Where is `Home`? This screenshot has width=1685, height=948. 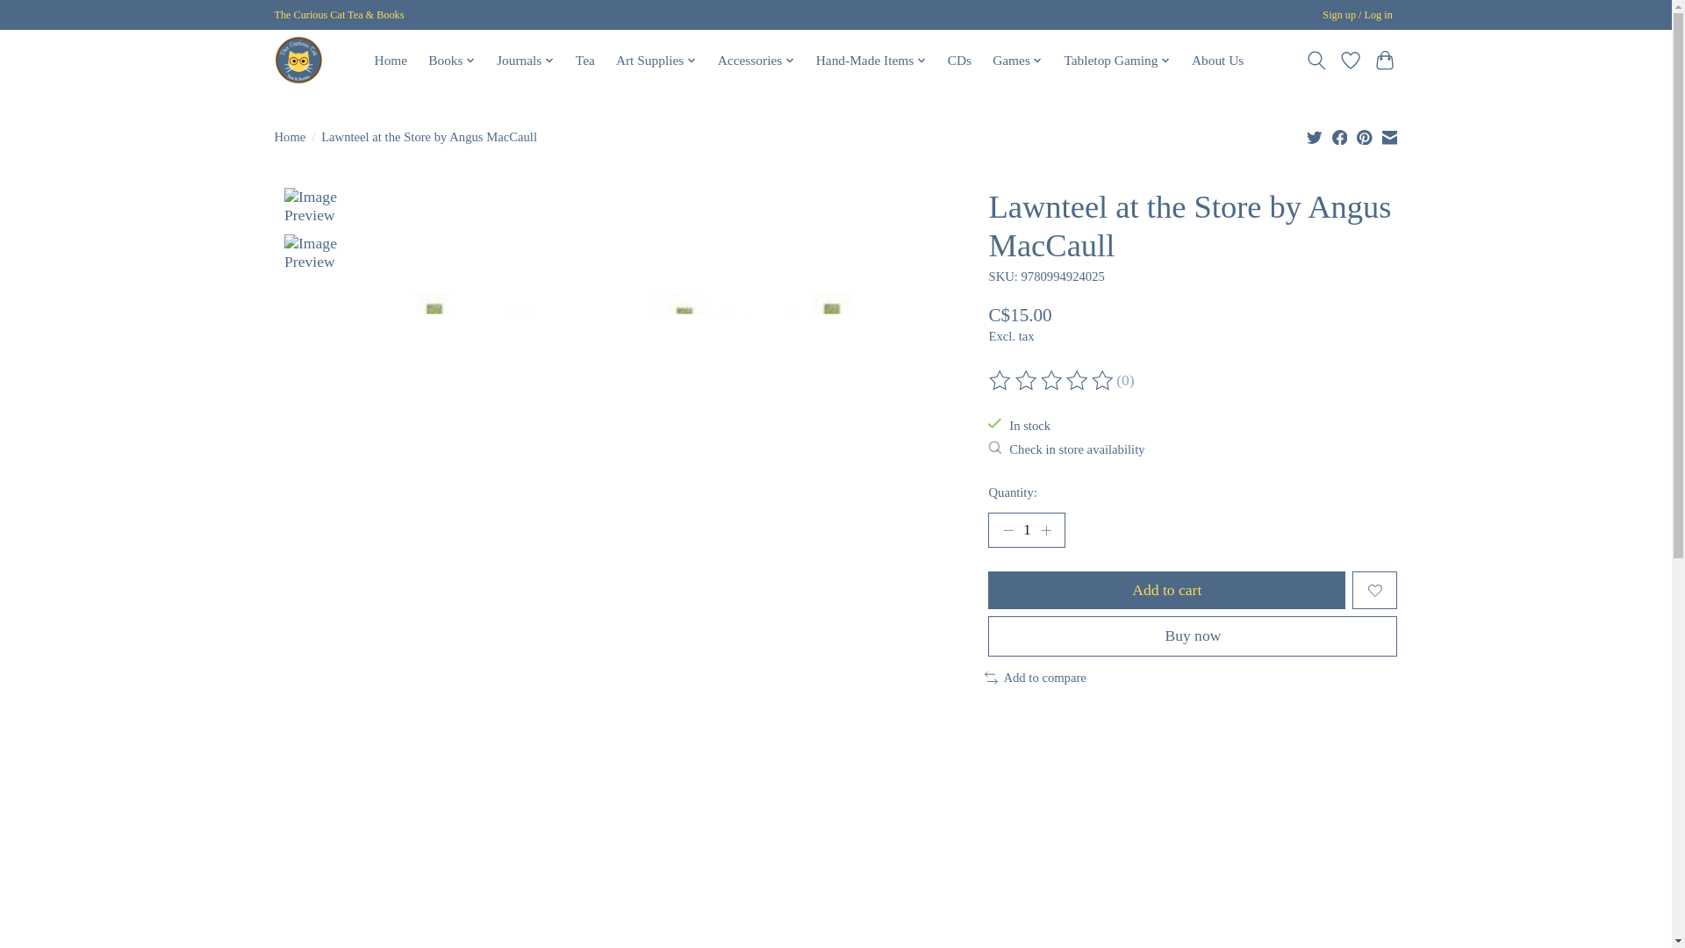 Home is located at coordinates (390, 61).